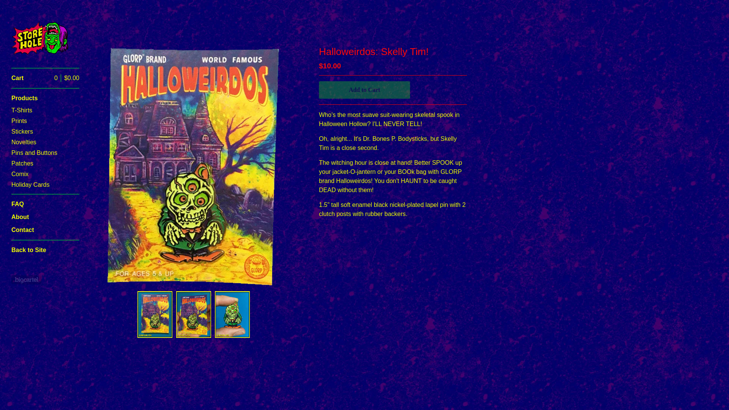  Describe the element at coordinates (46, 110) in the screenshot. I see `T-Shirts` at that location.